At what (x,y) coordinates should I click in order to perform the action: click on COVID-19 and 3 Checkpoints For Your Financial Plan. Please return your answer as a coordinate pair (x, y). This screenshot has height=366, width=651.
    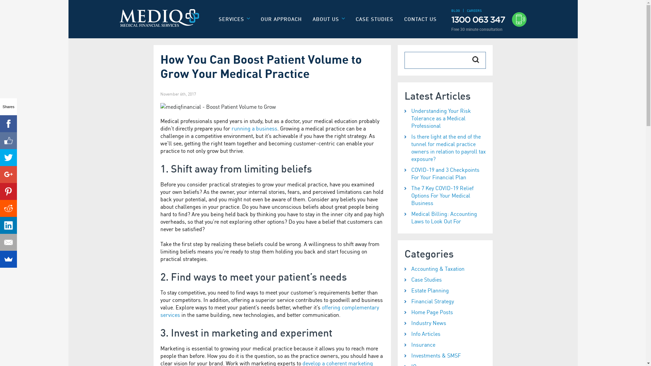
    Looking at the image, I should click on (445, 174).